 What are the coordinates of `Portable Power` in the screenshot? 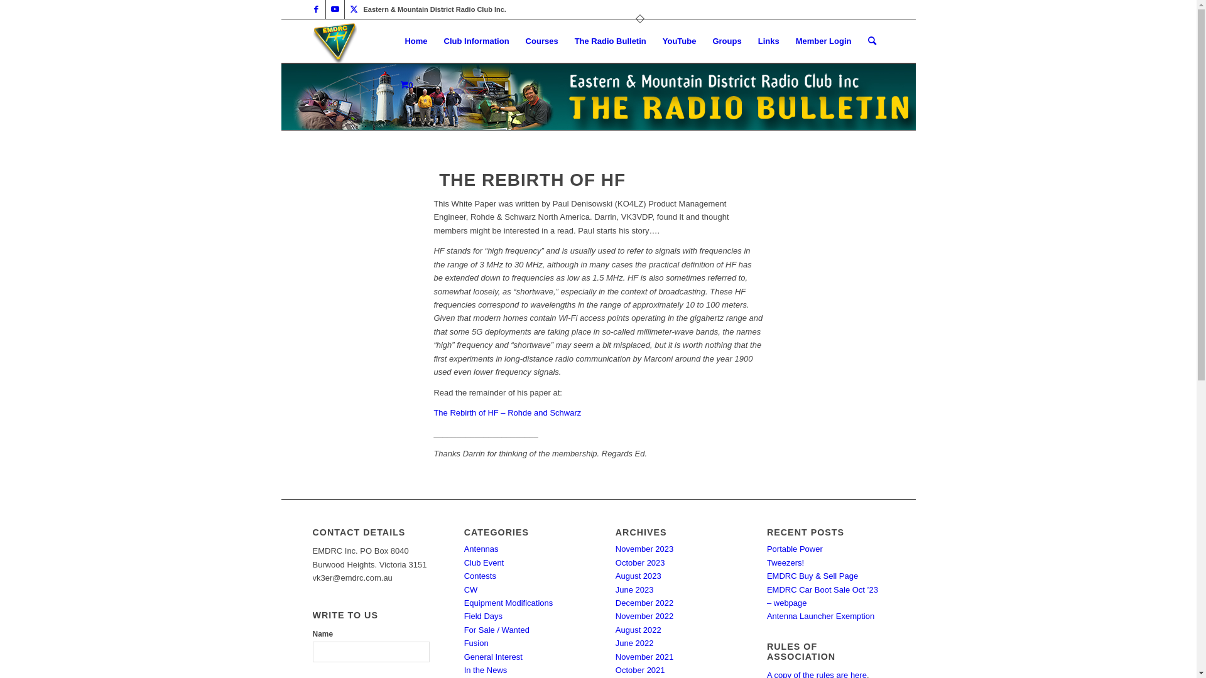 It's located at (795, 549).